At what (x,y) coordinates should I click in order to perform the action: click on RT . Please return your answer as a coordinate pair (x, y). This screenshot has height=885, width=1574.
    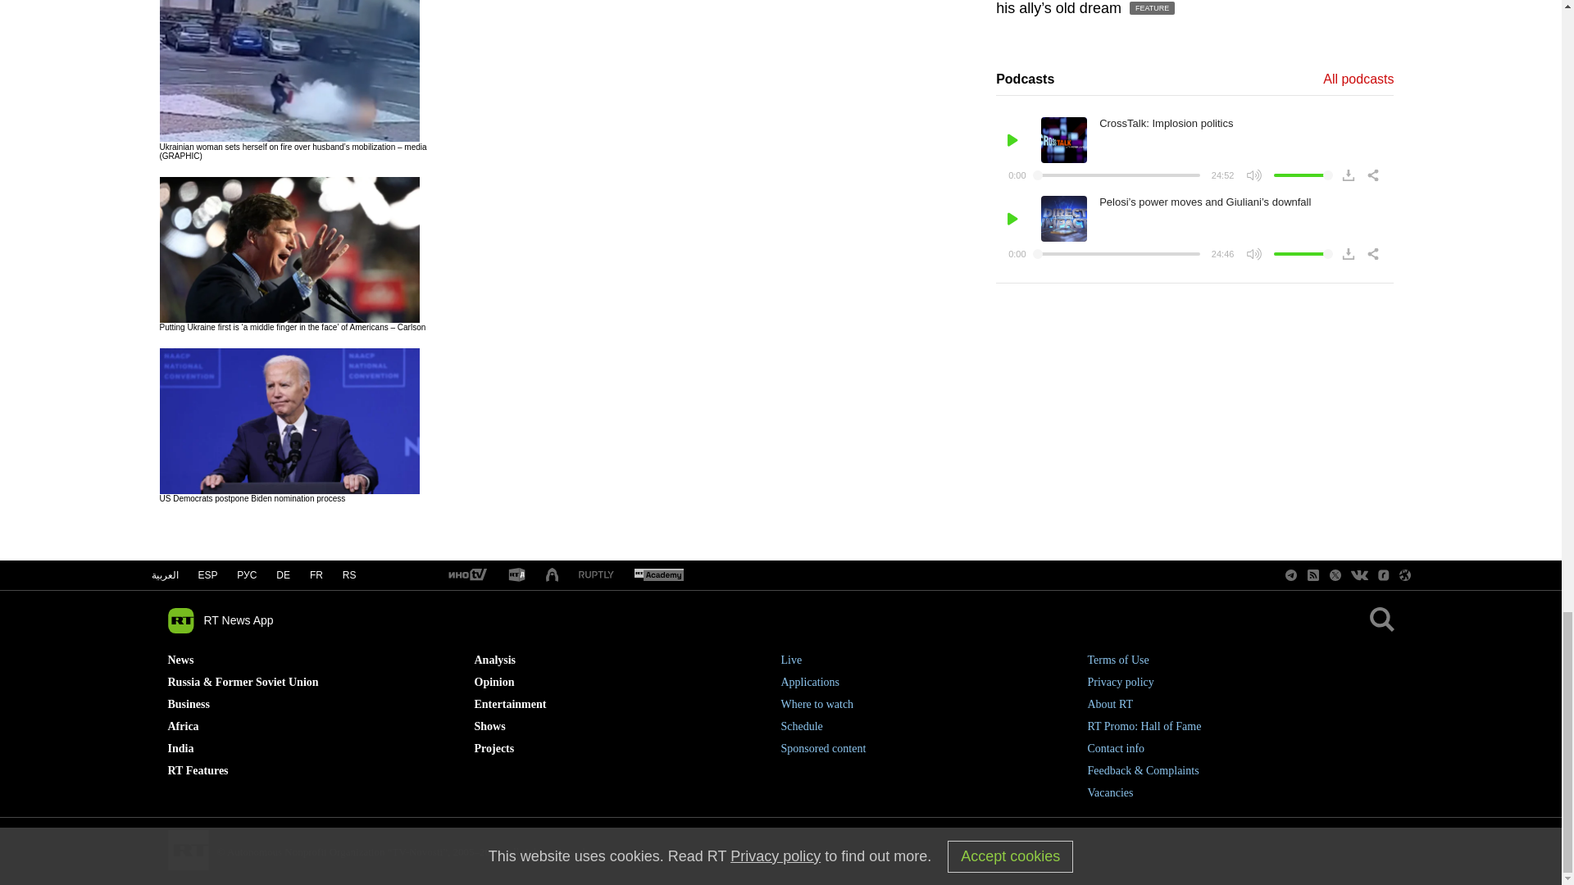
    Looking at the image, I should click on (658, 575).